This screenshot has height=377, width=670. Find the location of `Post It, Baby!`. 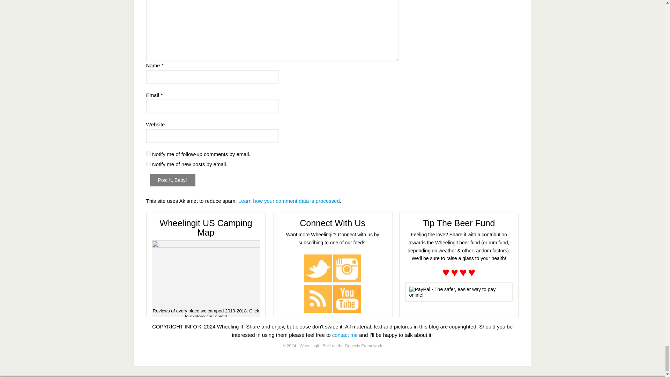

Post It, Baby! is located at coordinates (172, 180).